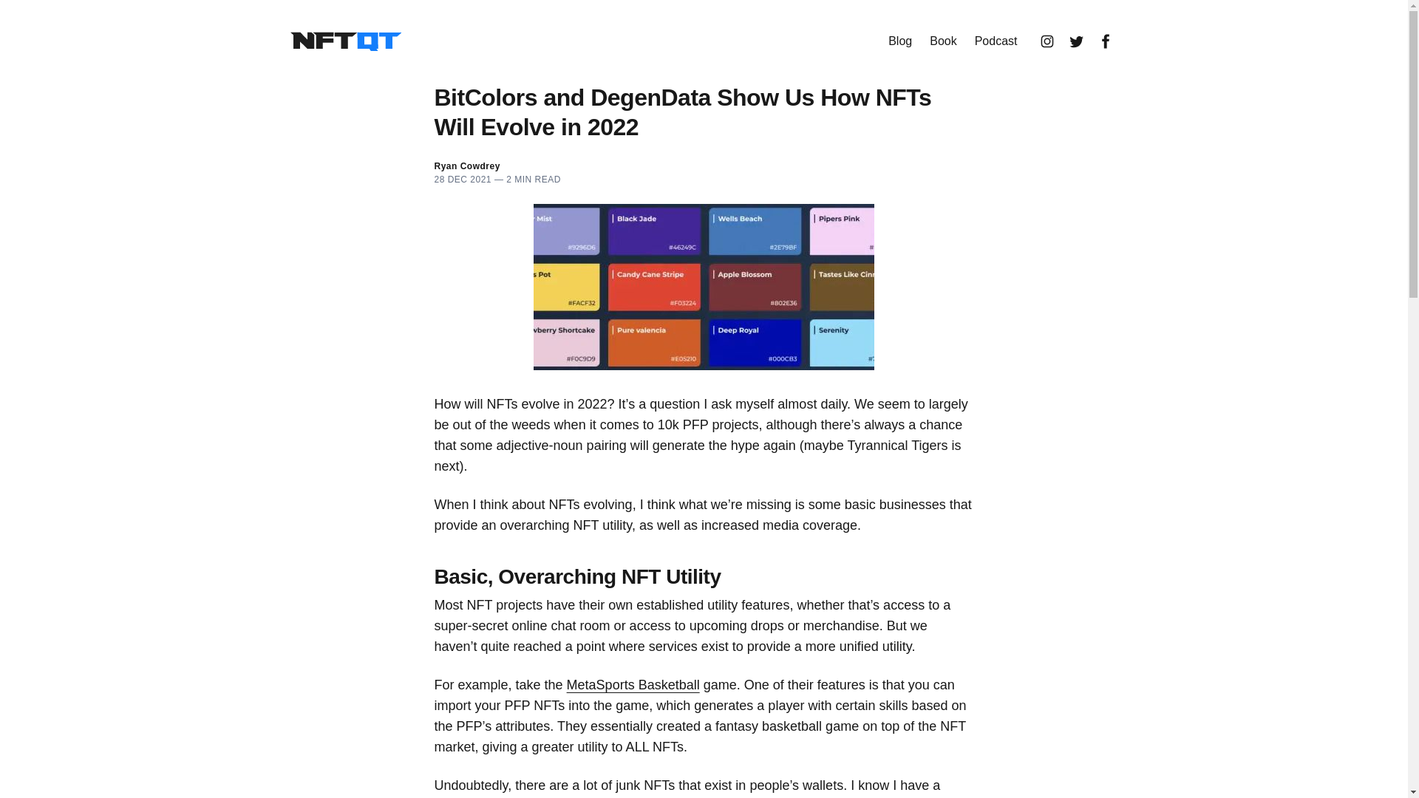 This screenshot has width=1419, height=798. Describe the element at coordinates (1106, 41) in the screenshot. I see `Facebook` at that location.